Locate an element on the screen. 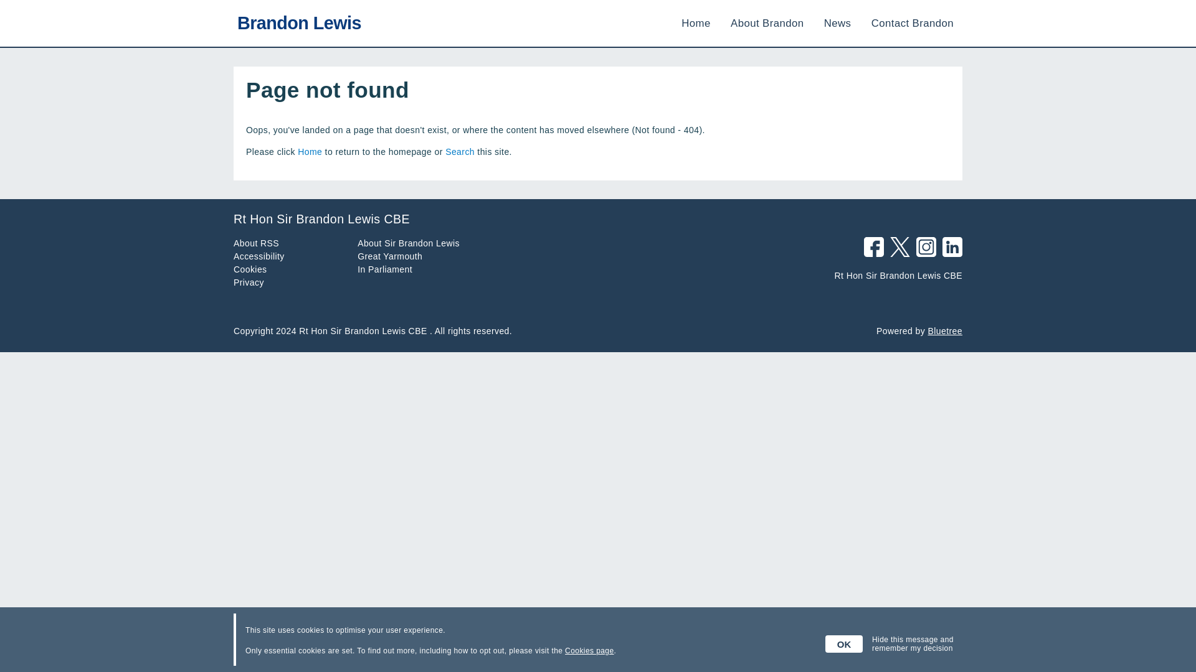 This screenshot has width=1196, height=672. About RSS is located at coordinates (255, 243).